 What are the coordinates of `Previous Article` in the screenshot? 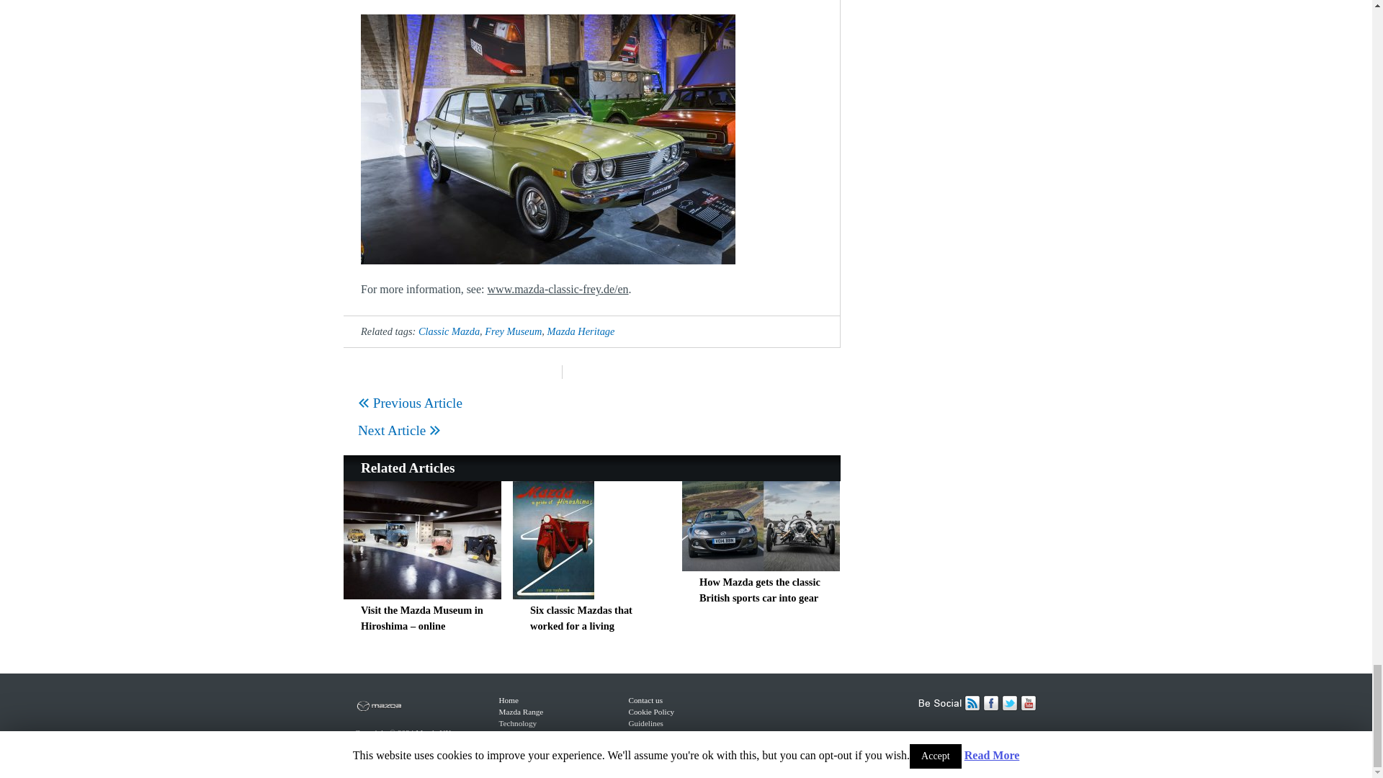 It's located at (410, 403).